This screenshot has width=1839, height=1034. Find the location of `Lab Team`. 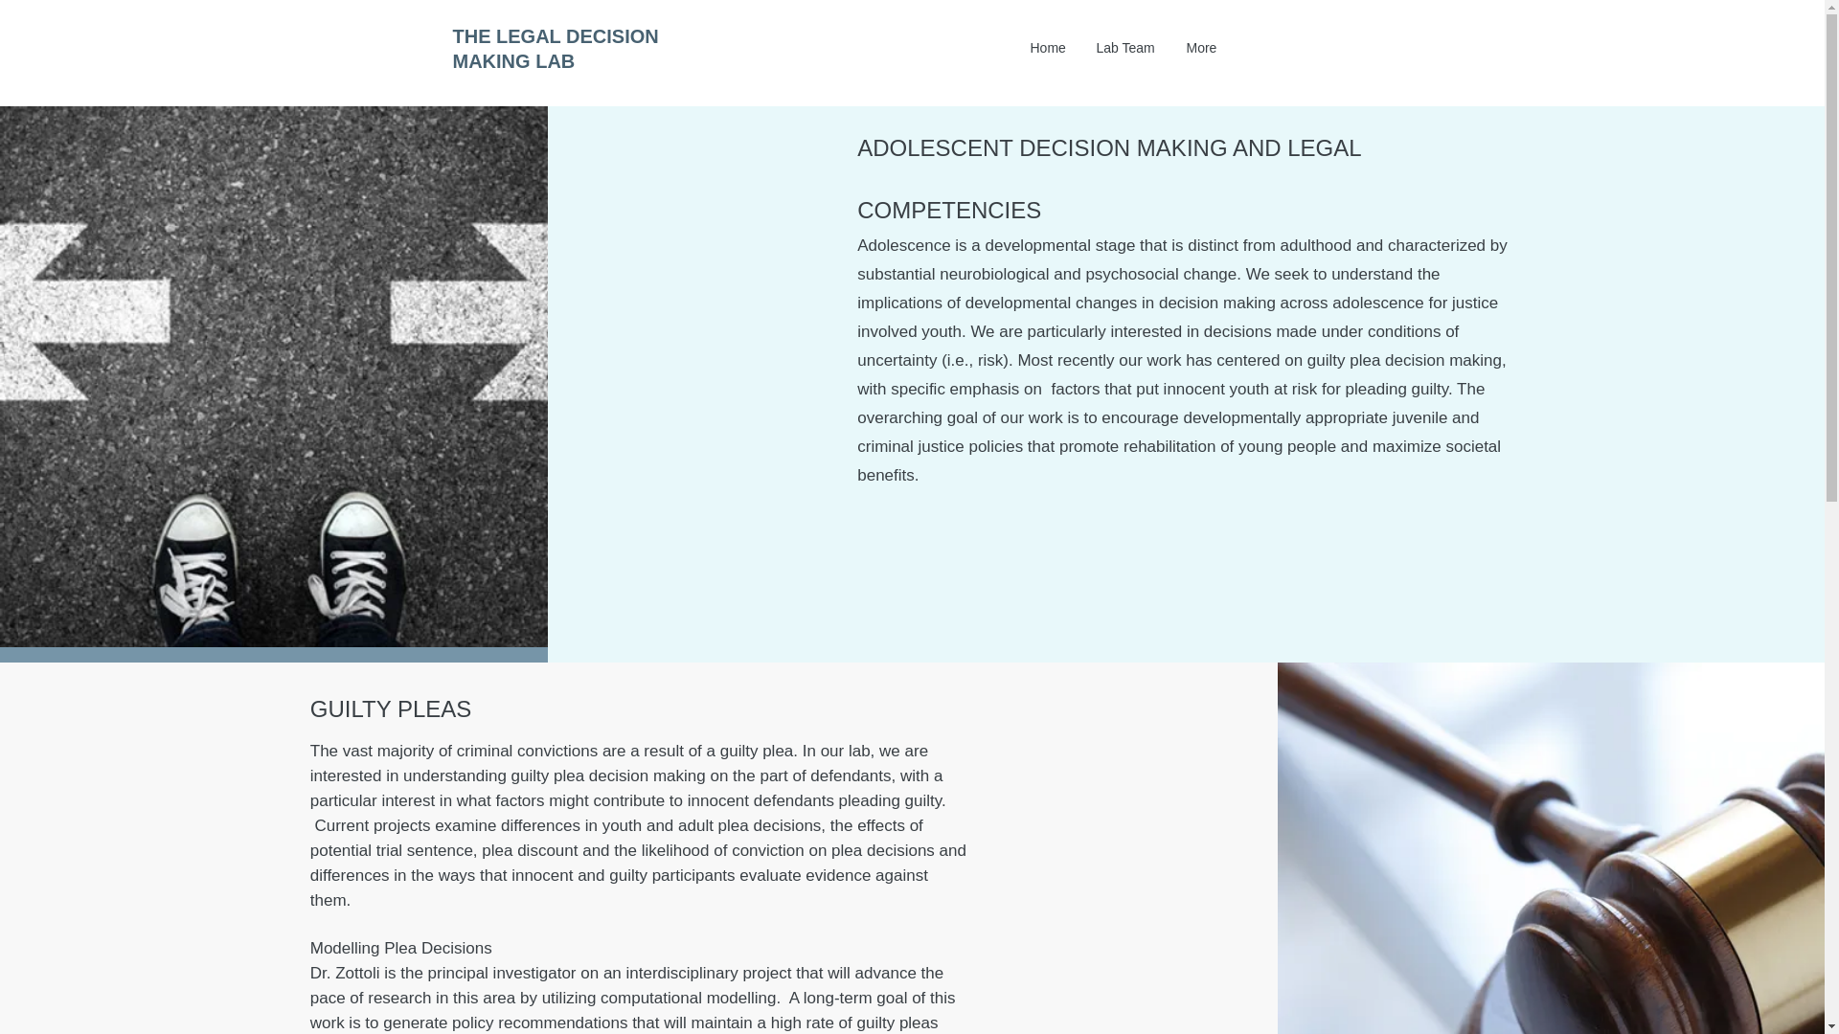

Lab Team is located at coordinates (1127, 48).